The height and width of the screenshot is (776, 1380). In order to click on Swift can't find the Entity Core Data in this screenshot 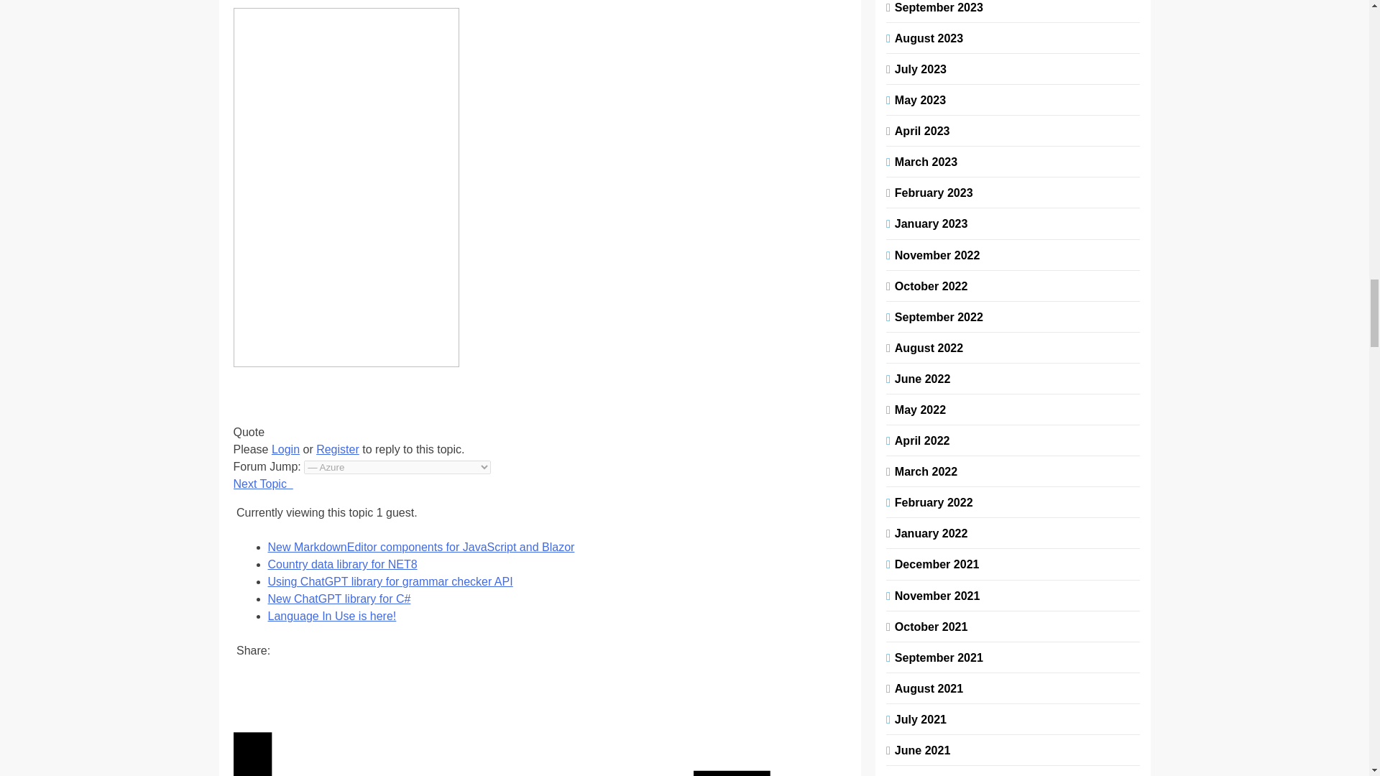, I will do `click(263, 484)`.